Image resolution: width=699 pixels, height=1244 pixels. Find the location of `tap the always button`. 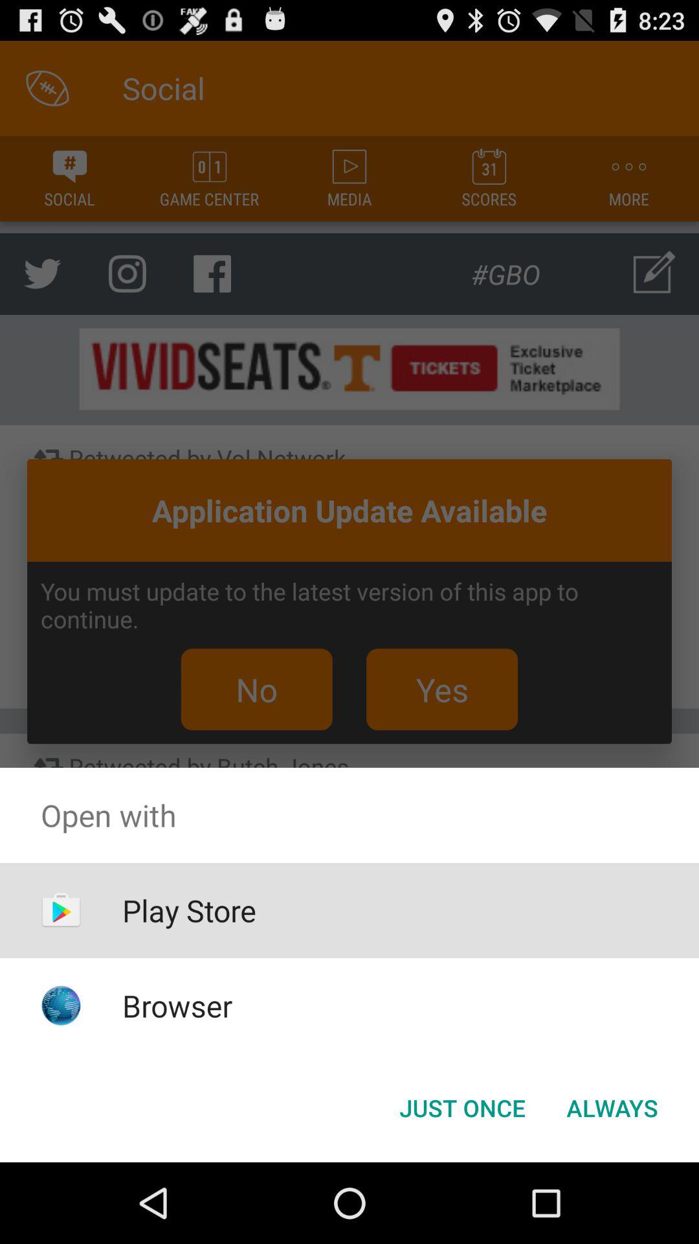

tap the always button is located at coordinates (612, 1108).